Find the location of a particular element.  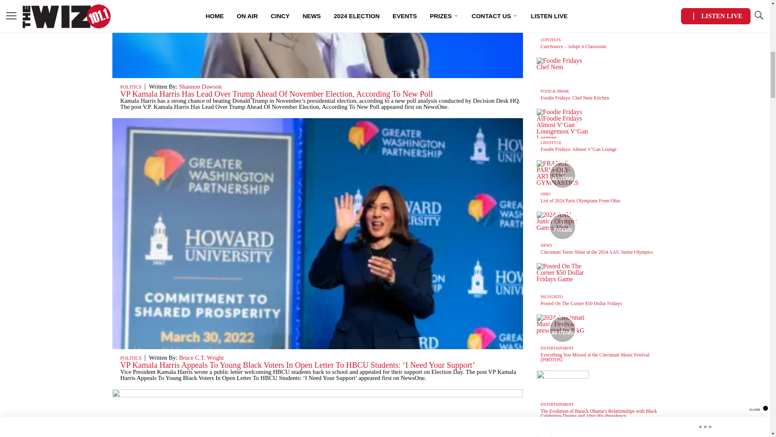

Media Playlist is located at coordinates (563, 226).